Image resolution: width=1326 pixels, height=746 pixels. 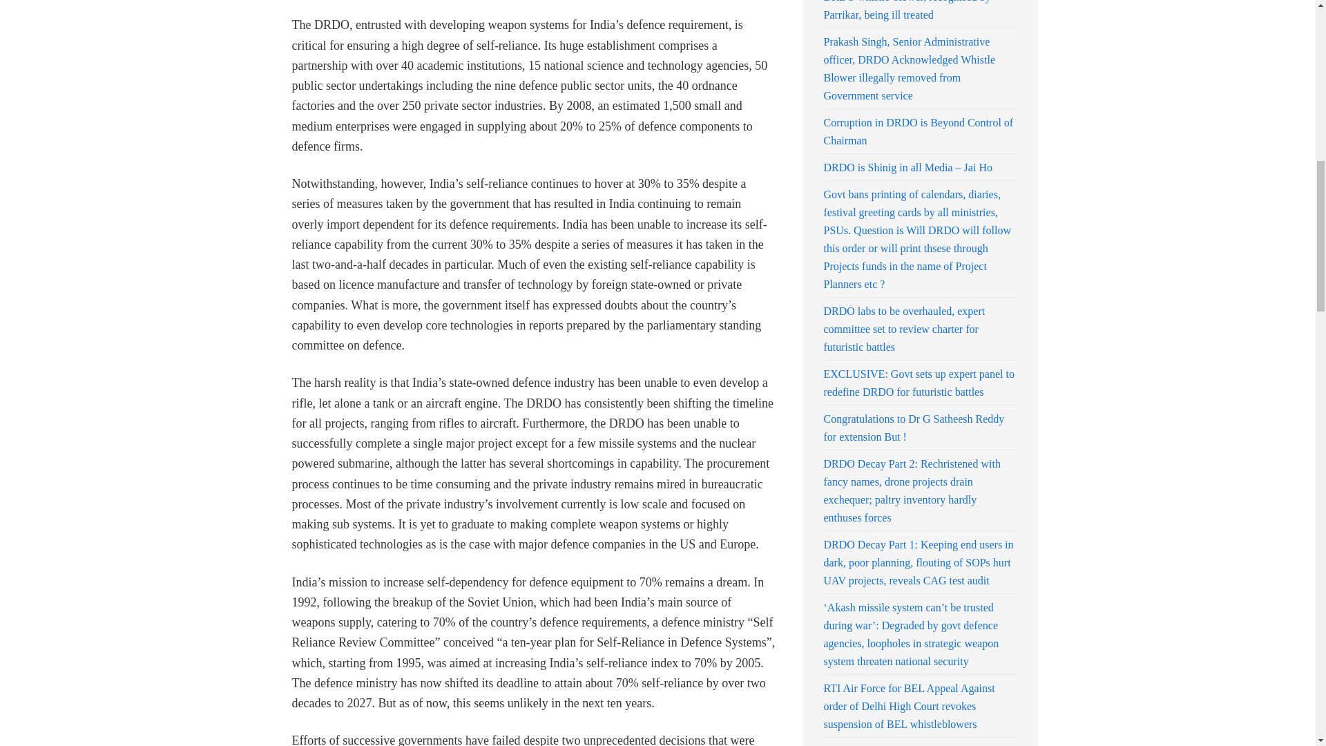 What do you see at coordinates (913, 428) in the screenshot?
I see `Congratulations to Dr G Satheesh Reddy for extension But !` at bounding box center [913, 428].